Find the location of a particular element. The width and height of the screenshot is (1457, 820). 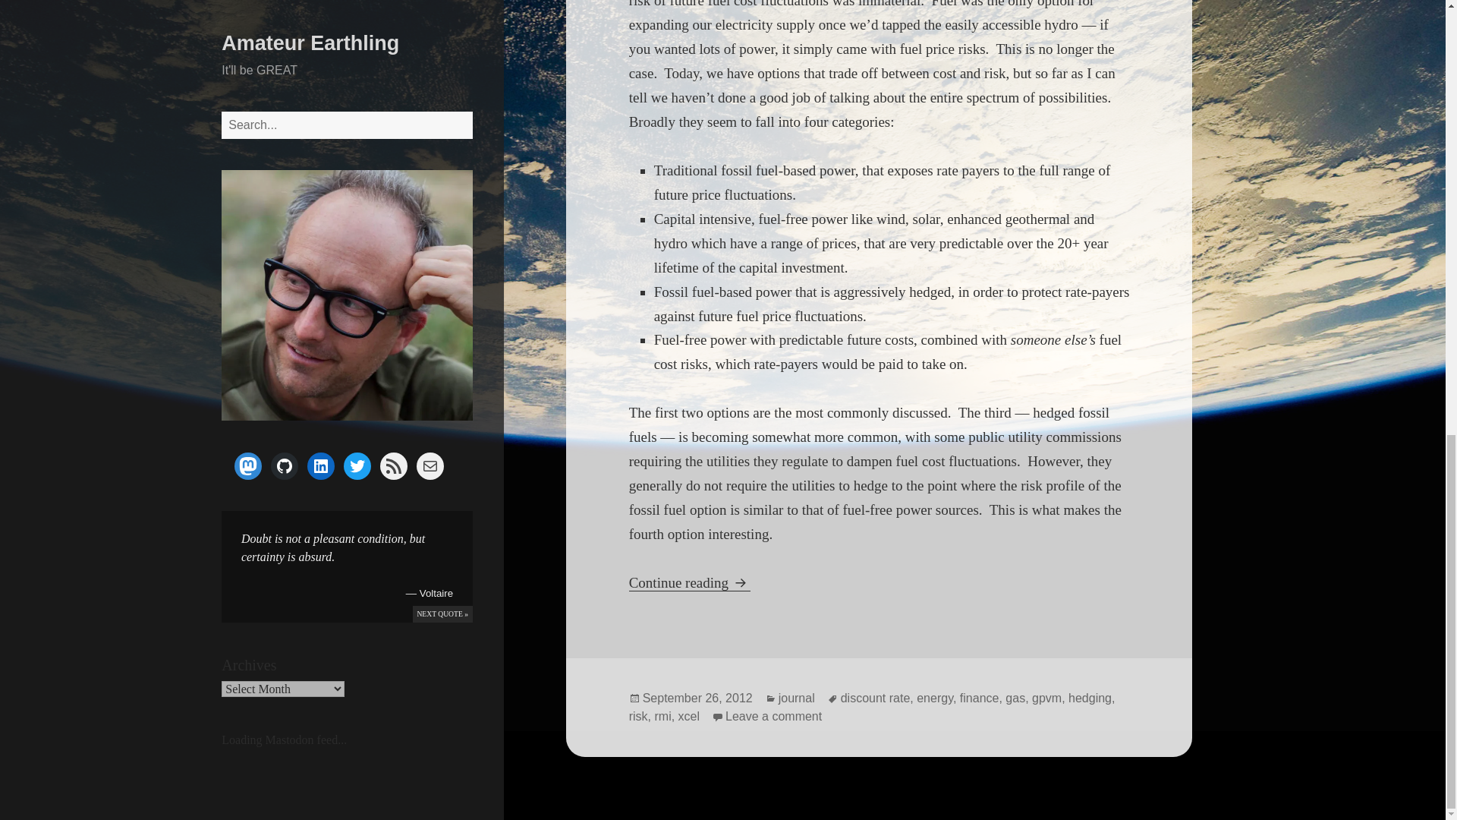

gpvm is located at coordinates (1046, 699).